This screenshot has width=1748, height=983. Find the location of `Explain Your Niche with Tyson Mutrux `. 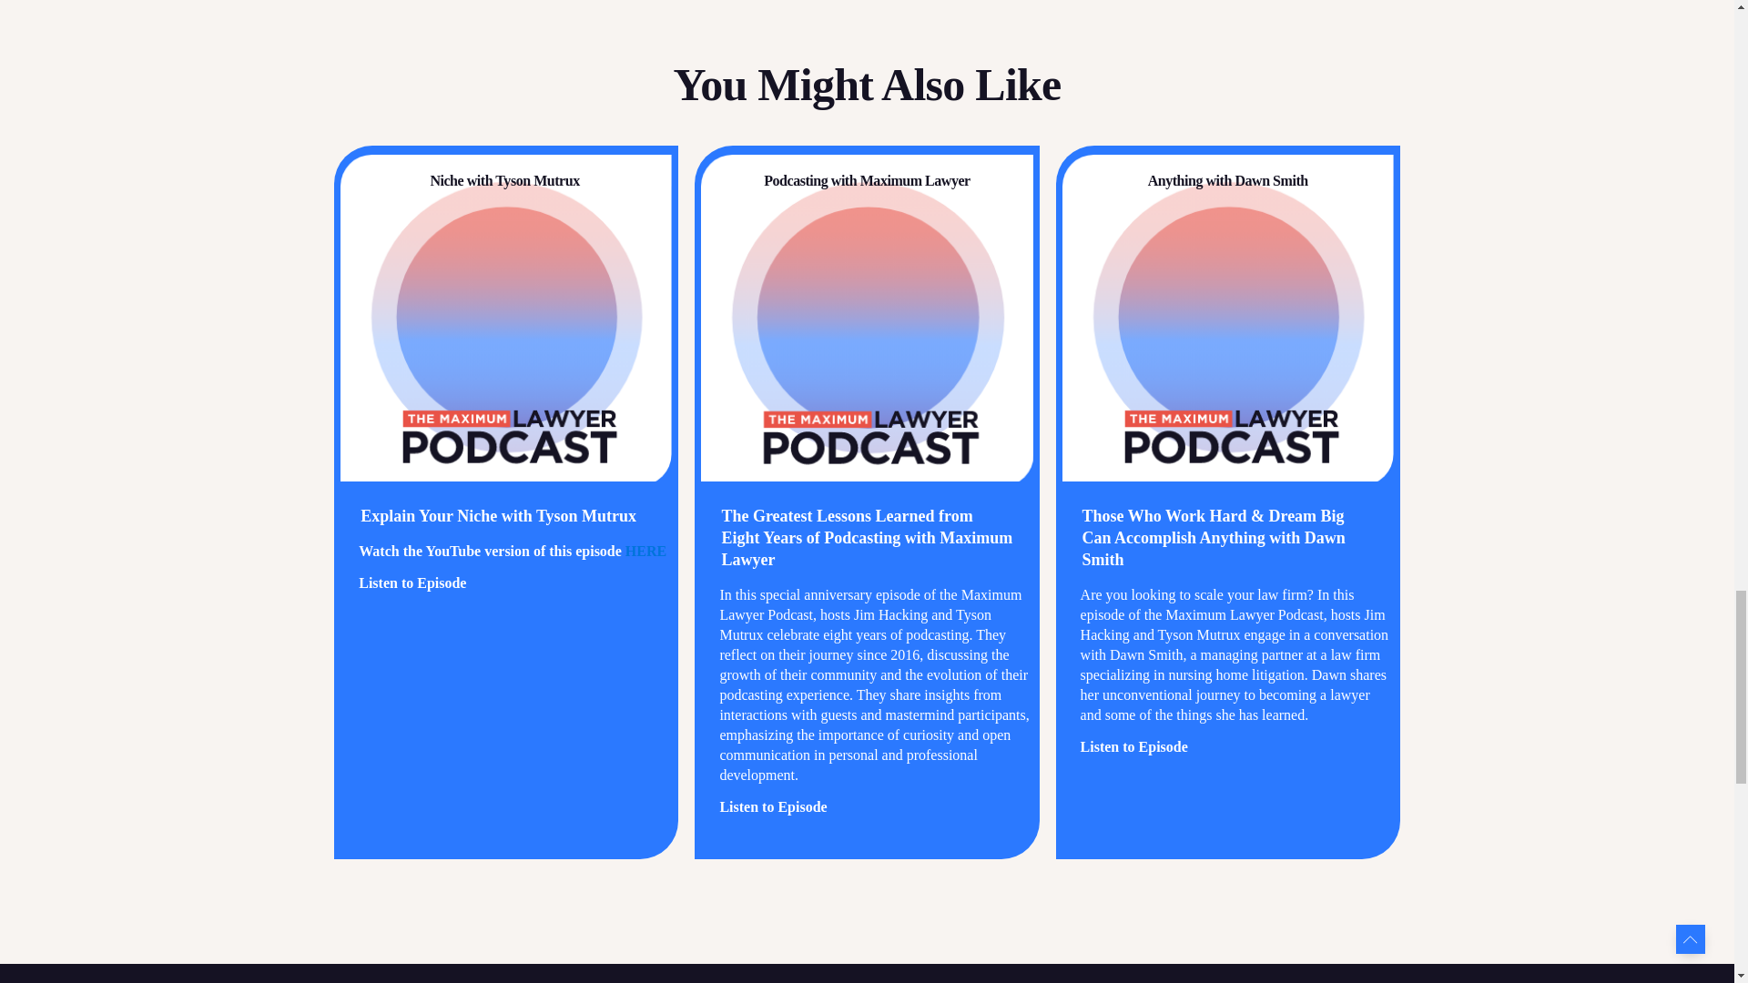

Explain Your Niche with Tyson Mutrux  is located at coordinates (501, 515).